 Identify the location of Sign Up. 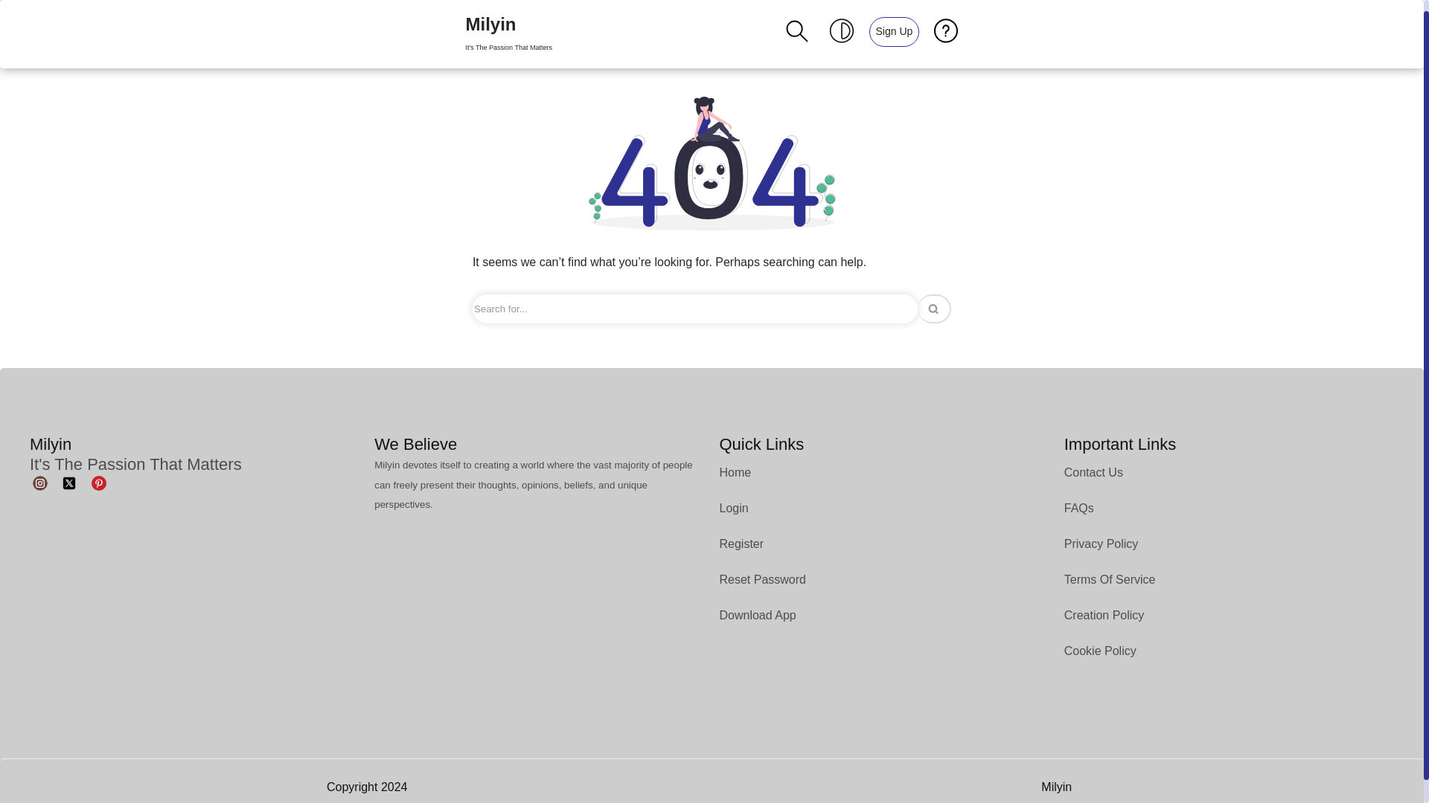
(508, 34).